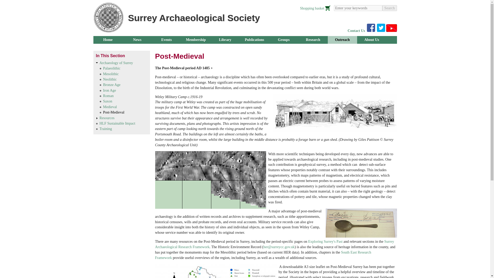 The height and width of the screenshot is (278, 494). Describe the element at coordinates (108, 18) in the screenshot. I see `Home` at that location.